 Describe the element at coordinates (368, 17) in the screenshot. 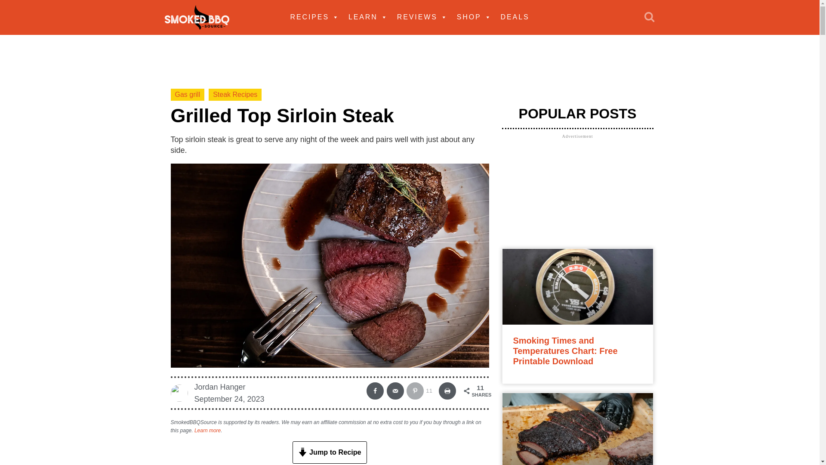

I see `LEARN` at that location.